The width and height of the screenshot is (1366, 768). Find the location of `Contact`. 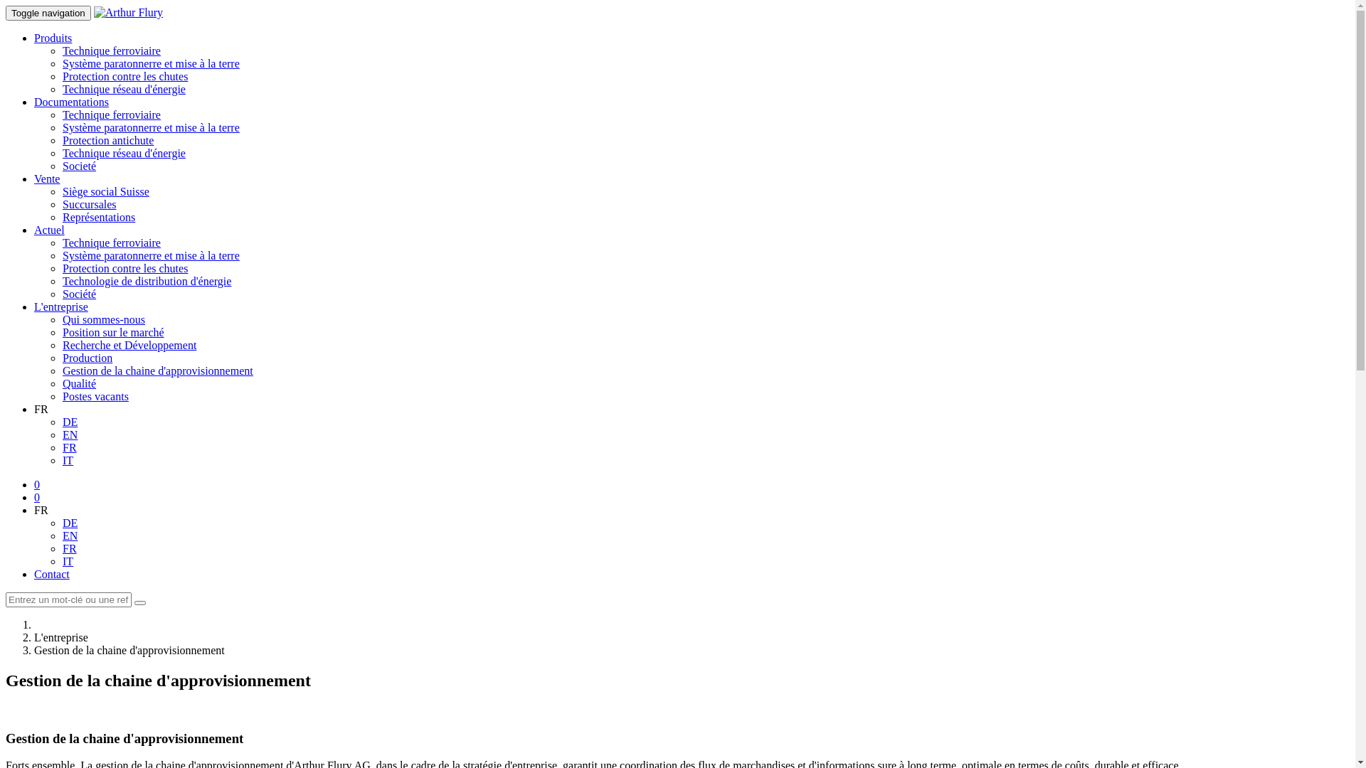

Contact is located at coordinates (52, 575).